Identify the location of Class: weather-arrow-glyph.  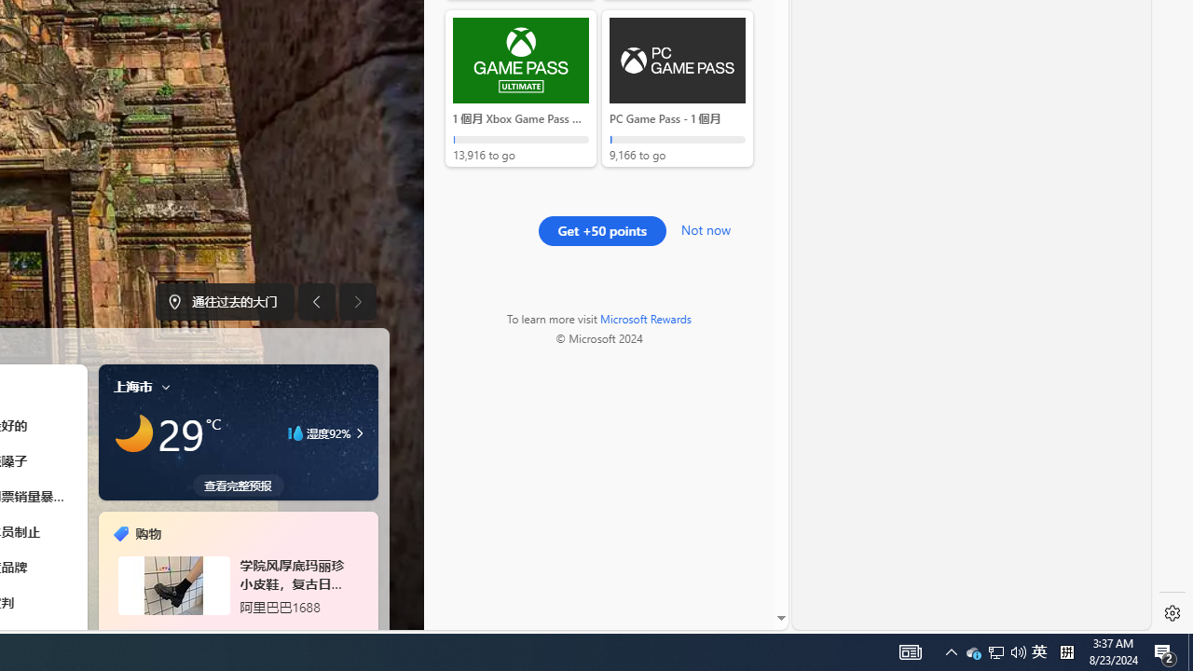
(360, 432).